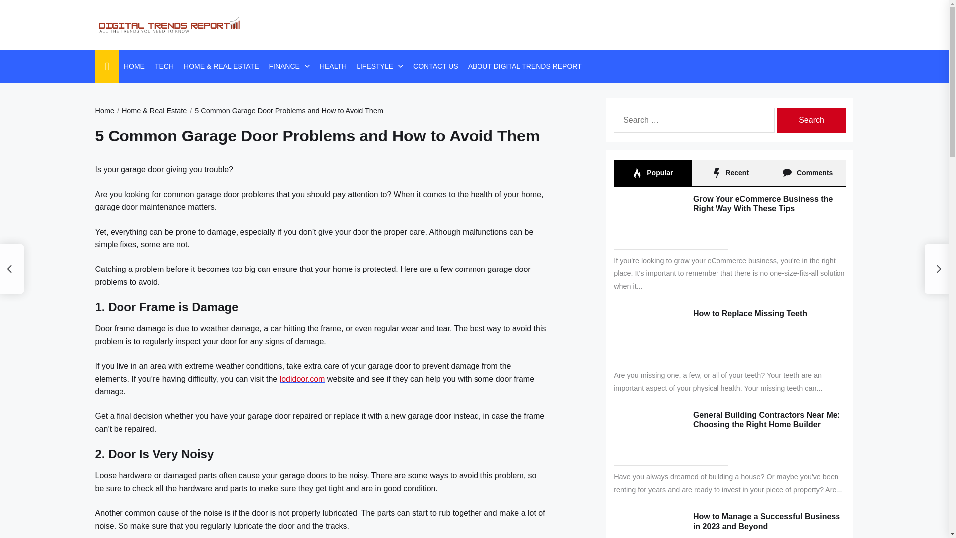 The image size is (956, 538). I want to click on HOME, so click(134, 66).